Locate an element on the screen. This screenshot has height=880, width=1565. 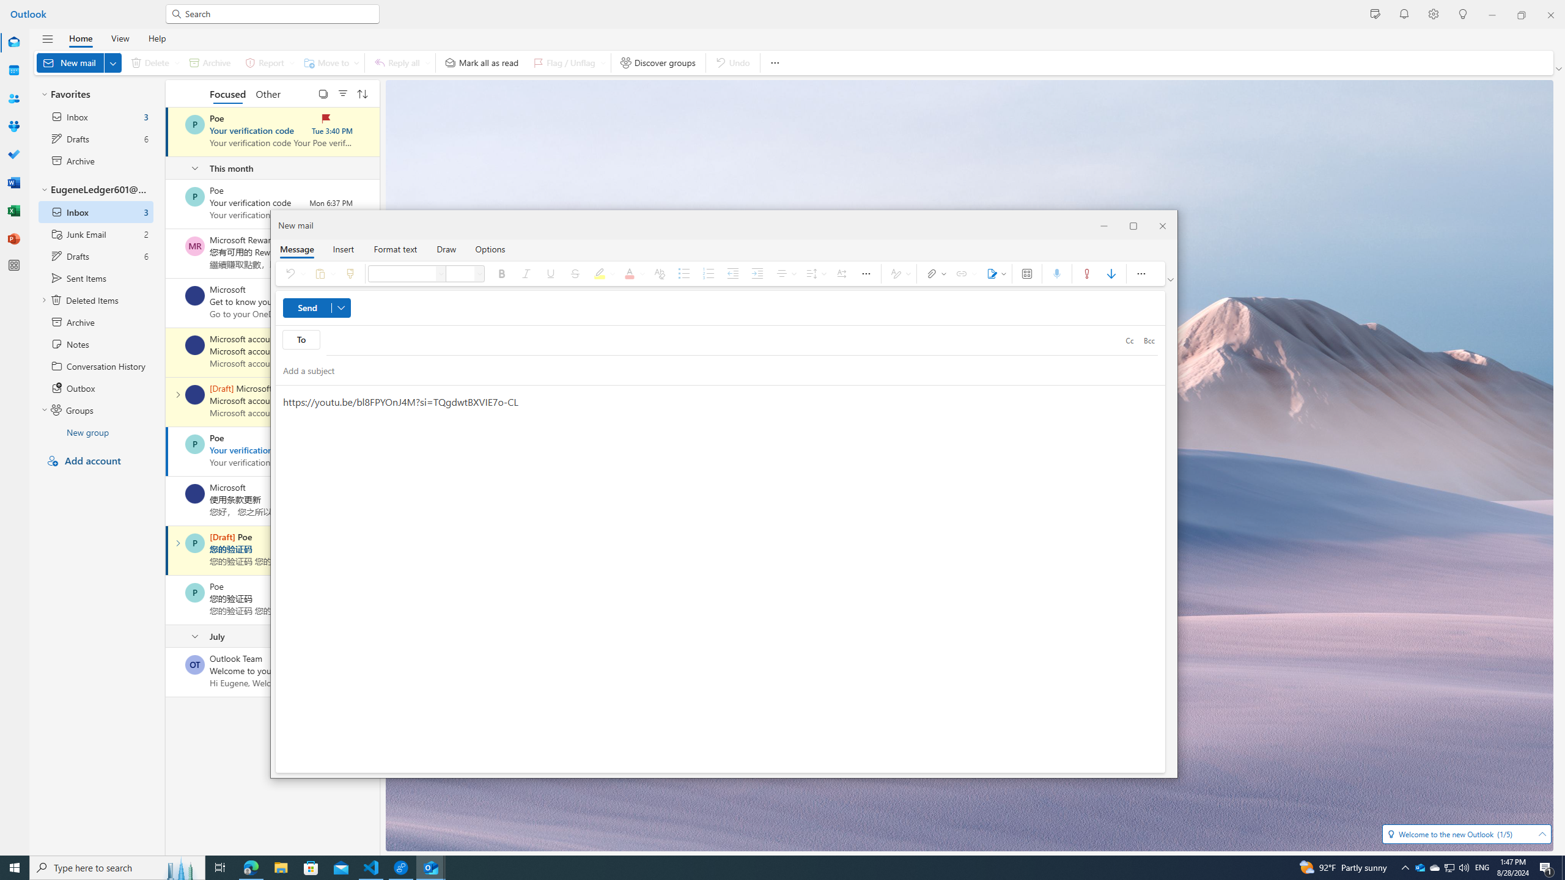
Select is located at coordinates (323, 93).